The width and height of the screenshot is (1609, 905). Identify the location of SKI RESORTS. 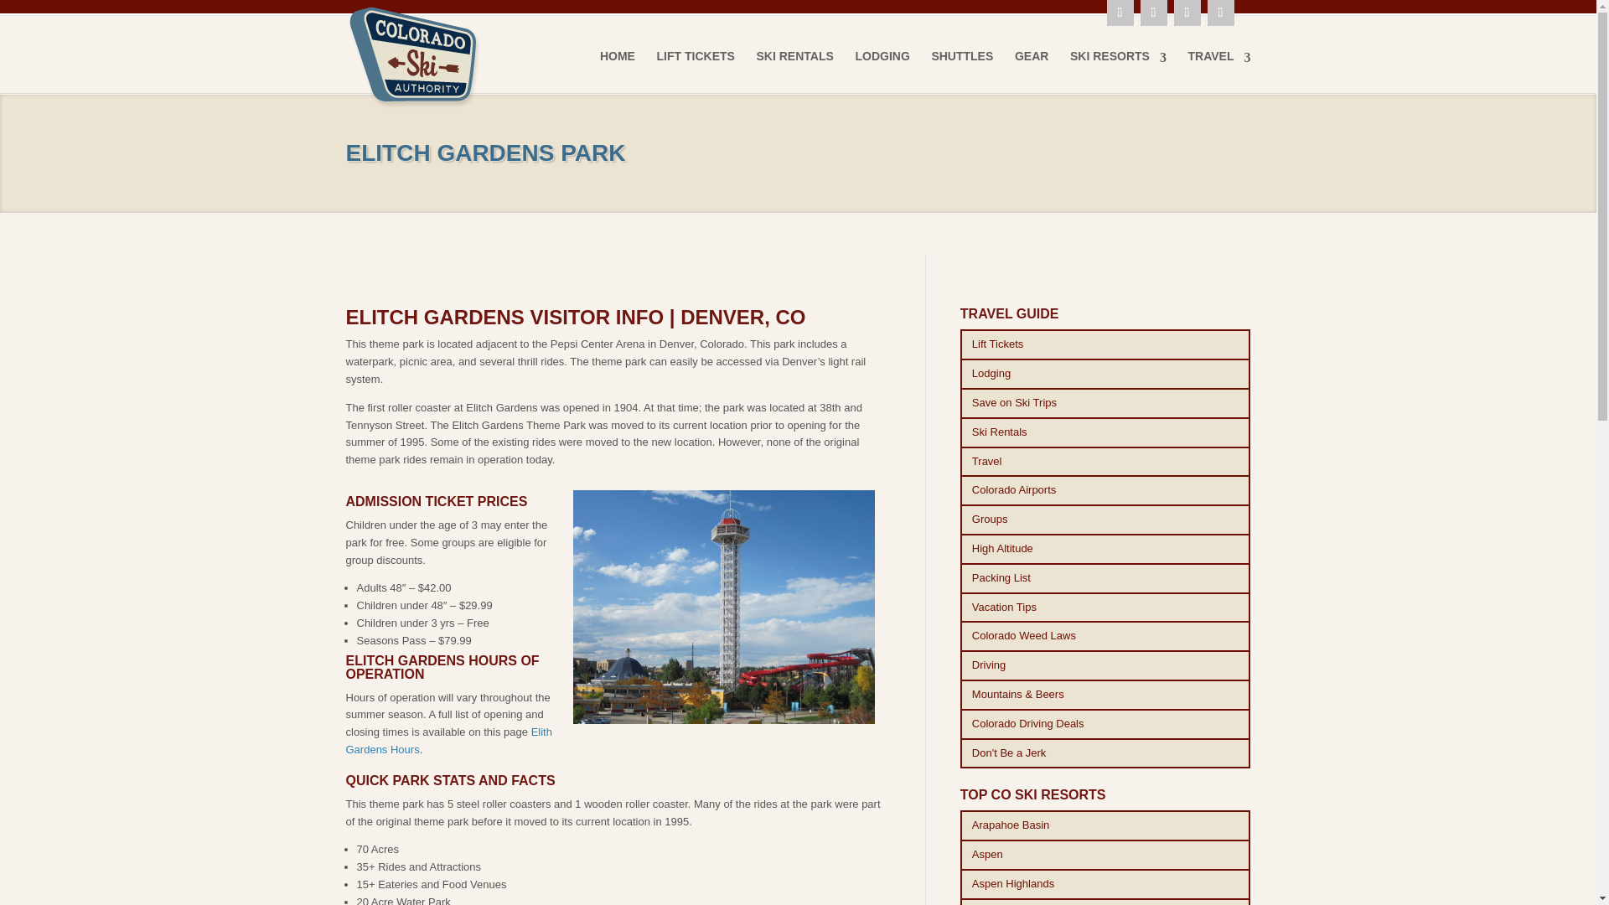
(1118, 70).